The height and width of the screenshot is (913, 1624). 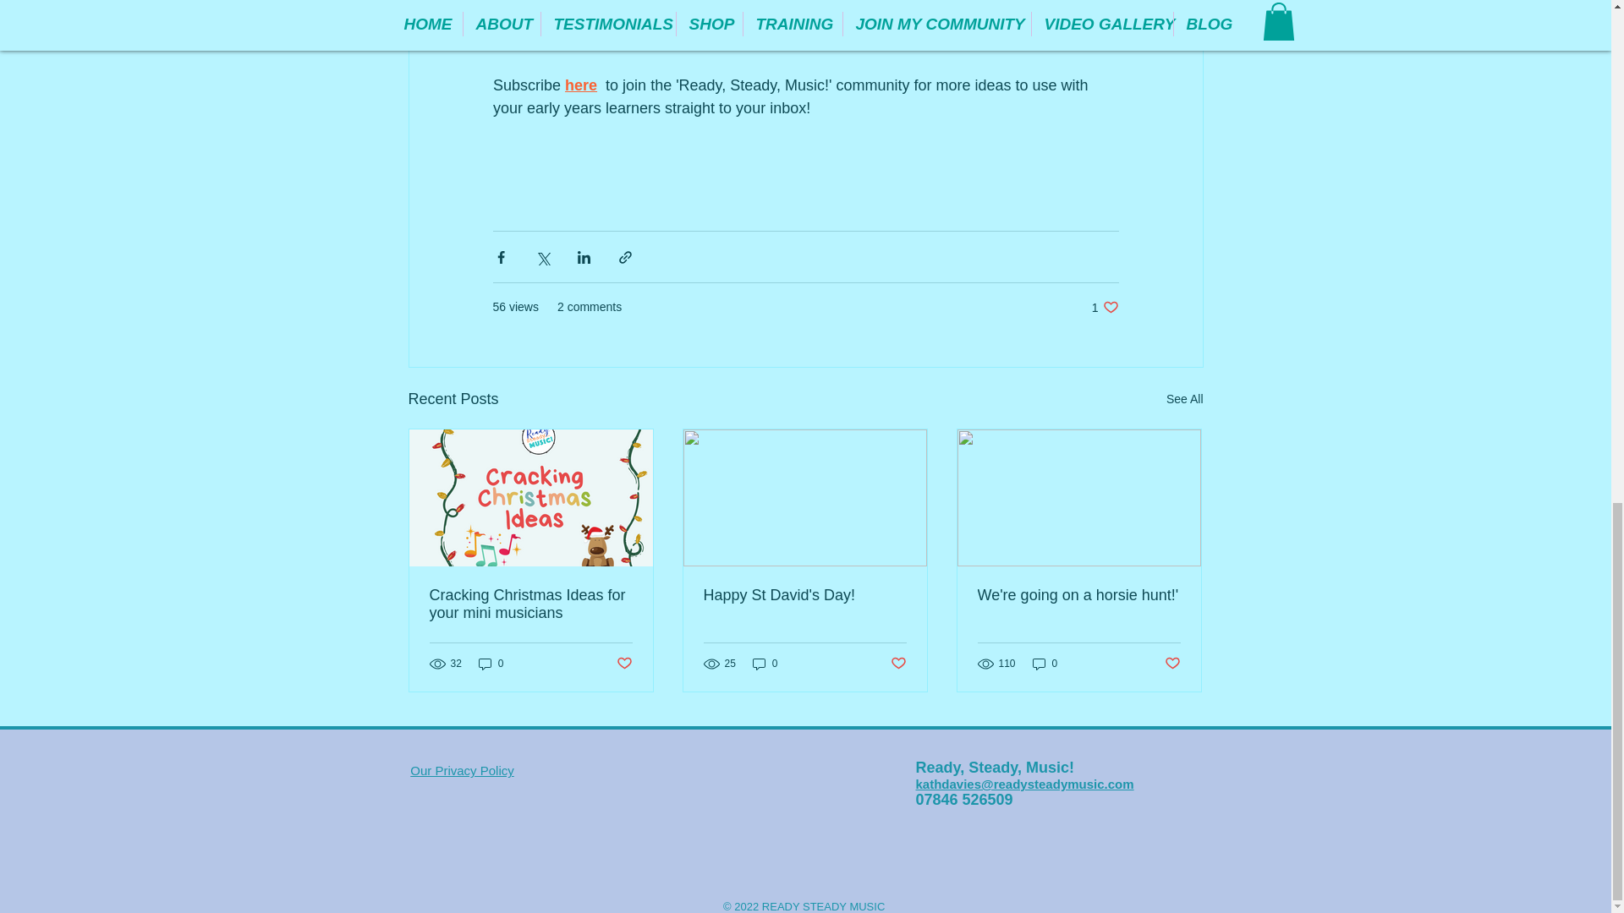 I want to click on 0, so click(x=491, y=664).